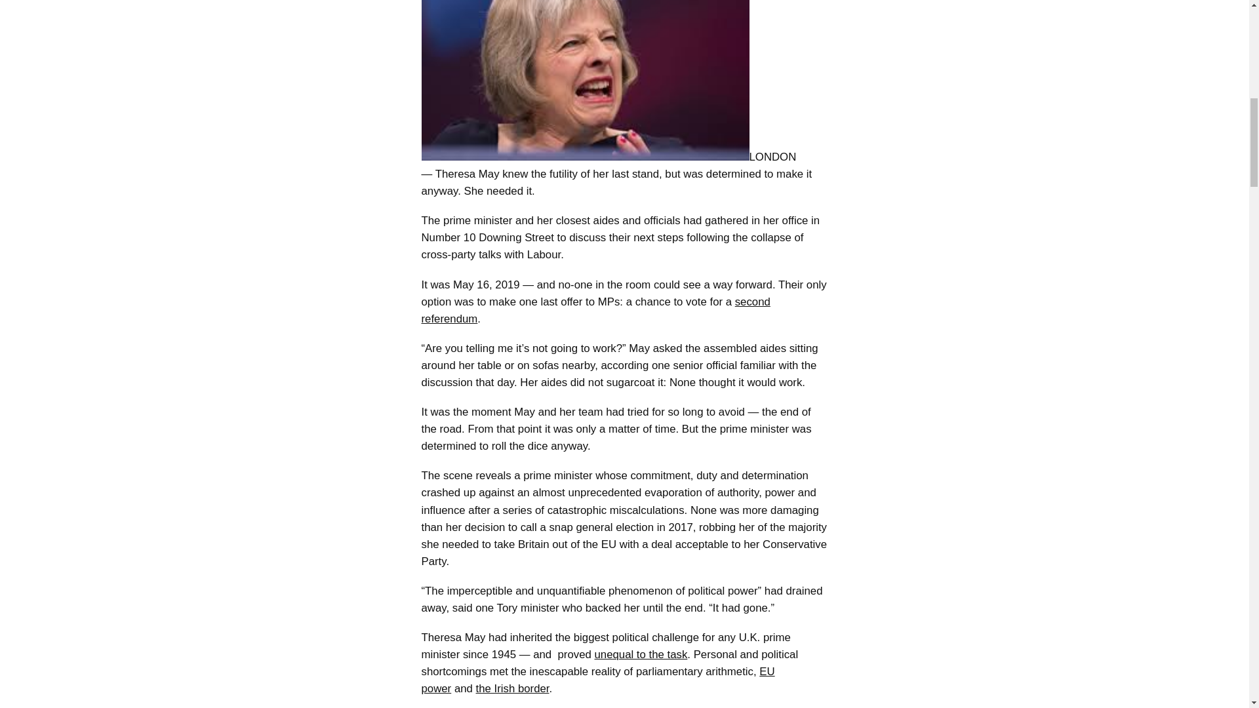 The height and width of the screenshot is (708, 1259). What do you see at coordinates (512, 688) in the screenshot?
I see `the Irish border` at bounding box center [512, 688].